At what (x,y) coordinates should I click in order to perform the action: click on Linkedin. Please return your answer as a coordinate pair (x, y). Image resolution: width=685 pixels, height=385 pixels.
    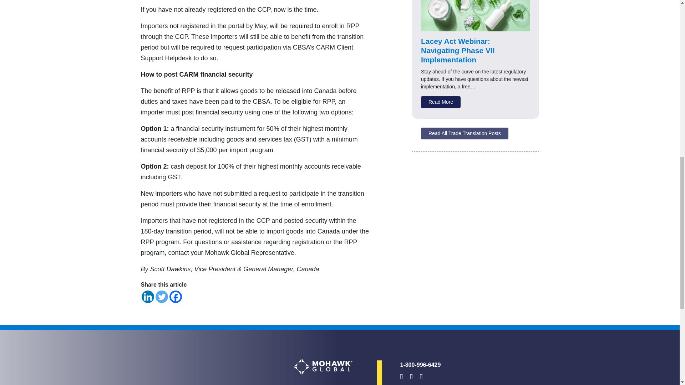
    Looking at the image, I should click on (147, 297).